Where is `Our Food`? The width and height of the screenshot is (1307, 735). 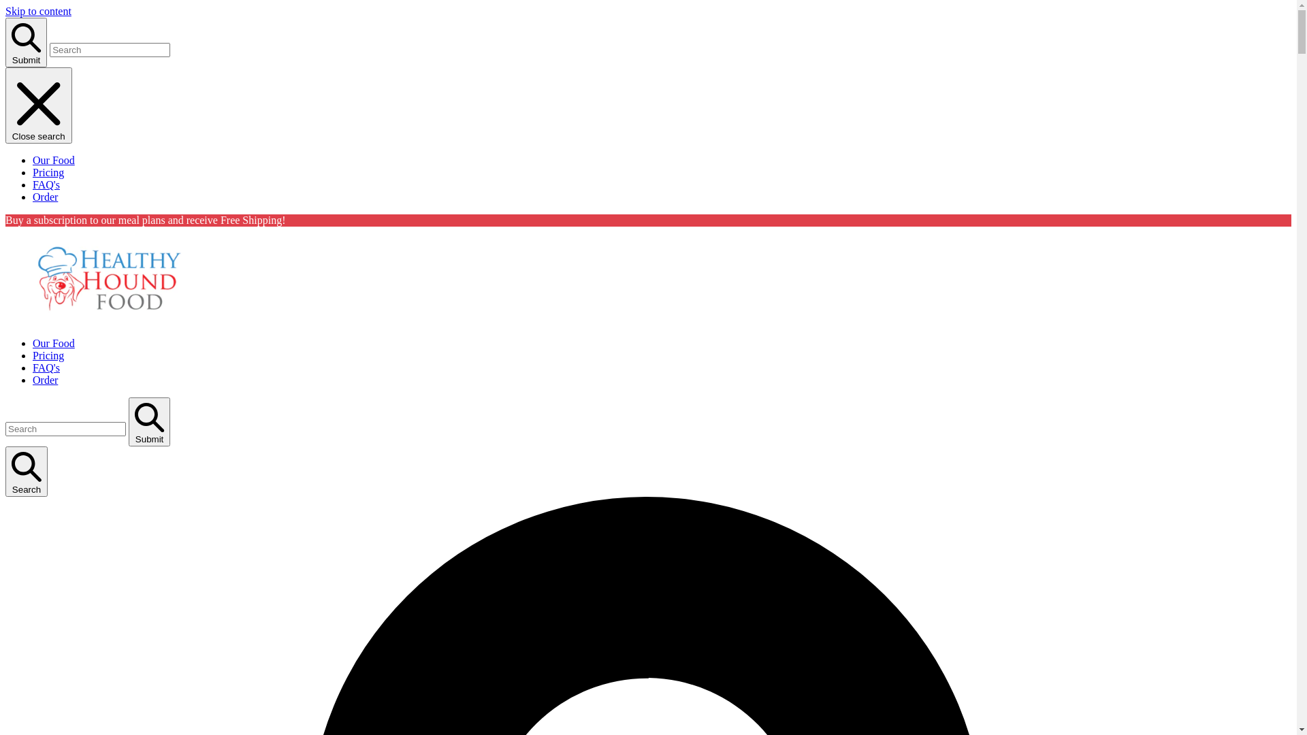 Our Food is located at coordinates (54, 161).